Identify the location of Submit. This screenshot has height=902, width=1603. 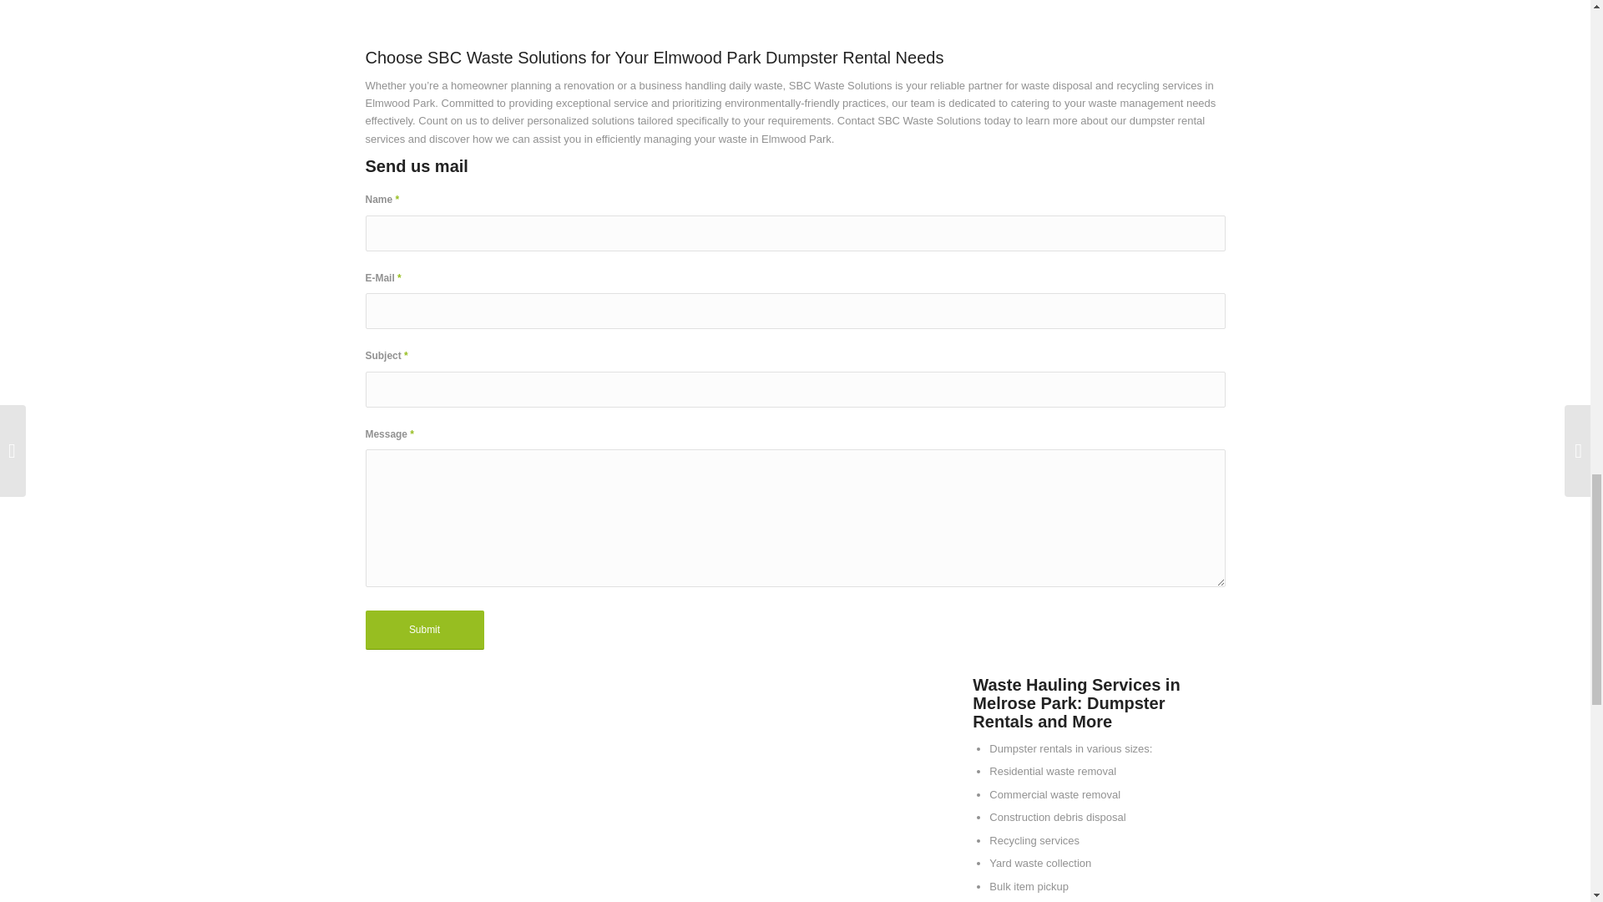
(424, 630).